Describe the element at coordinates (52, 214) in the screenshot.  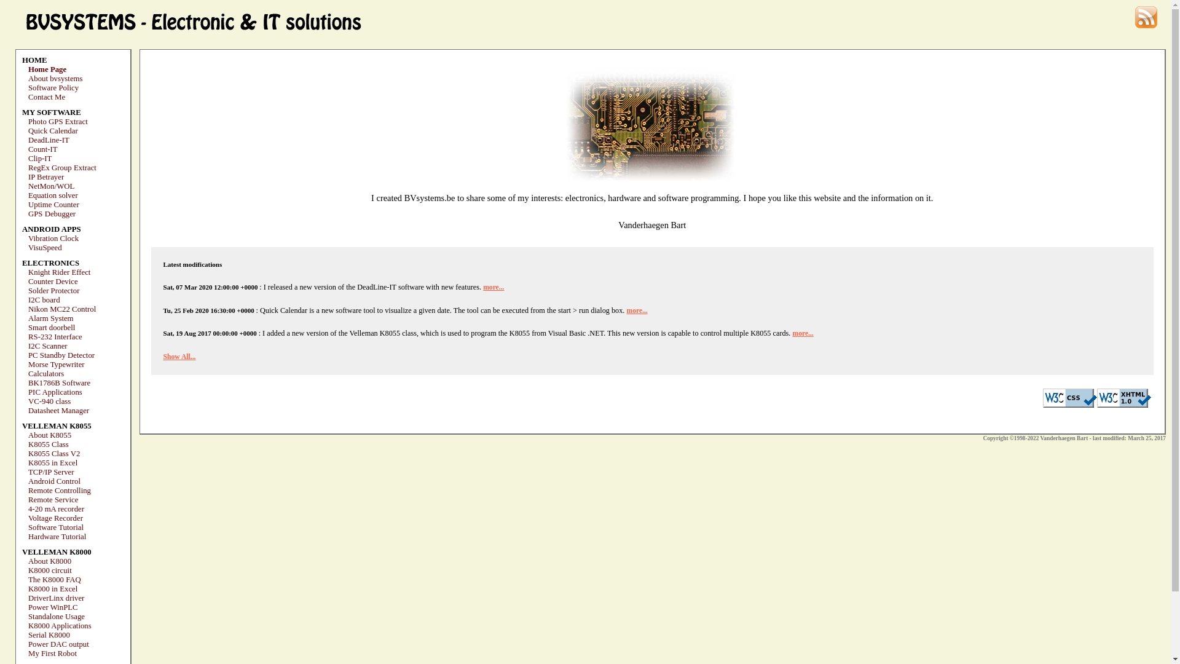
I see `GPS Debugger` at that location.